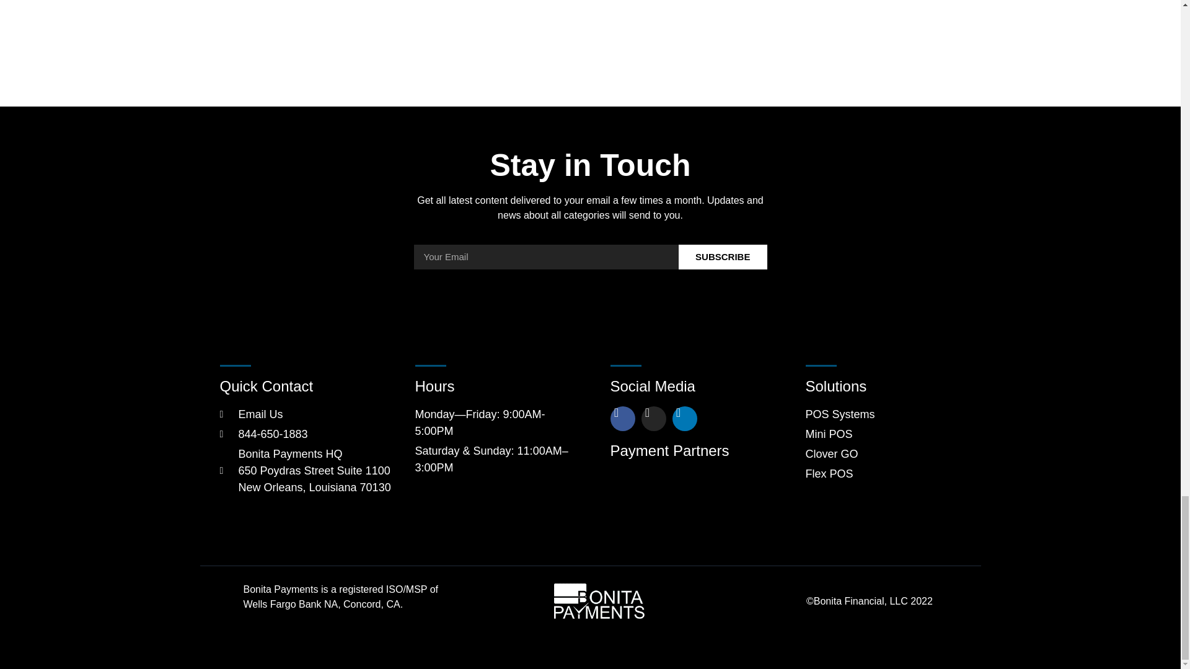 Image resolution: width=1190 pixels, height=669 pixels. What do you see at coordinates (883, 444) in the screenshot?
I see `Payment Partners` at bounding box center [883, 444].